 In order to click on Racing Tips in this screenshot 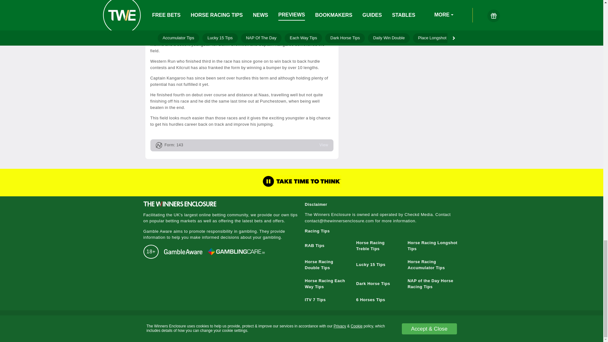, I will do `click(317, 231)`.